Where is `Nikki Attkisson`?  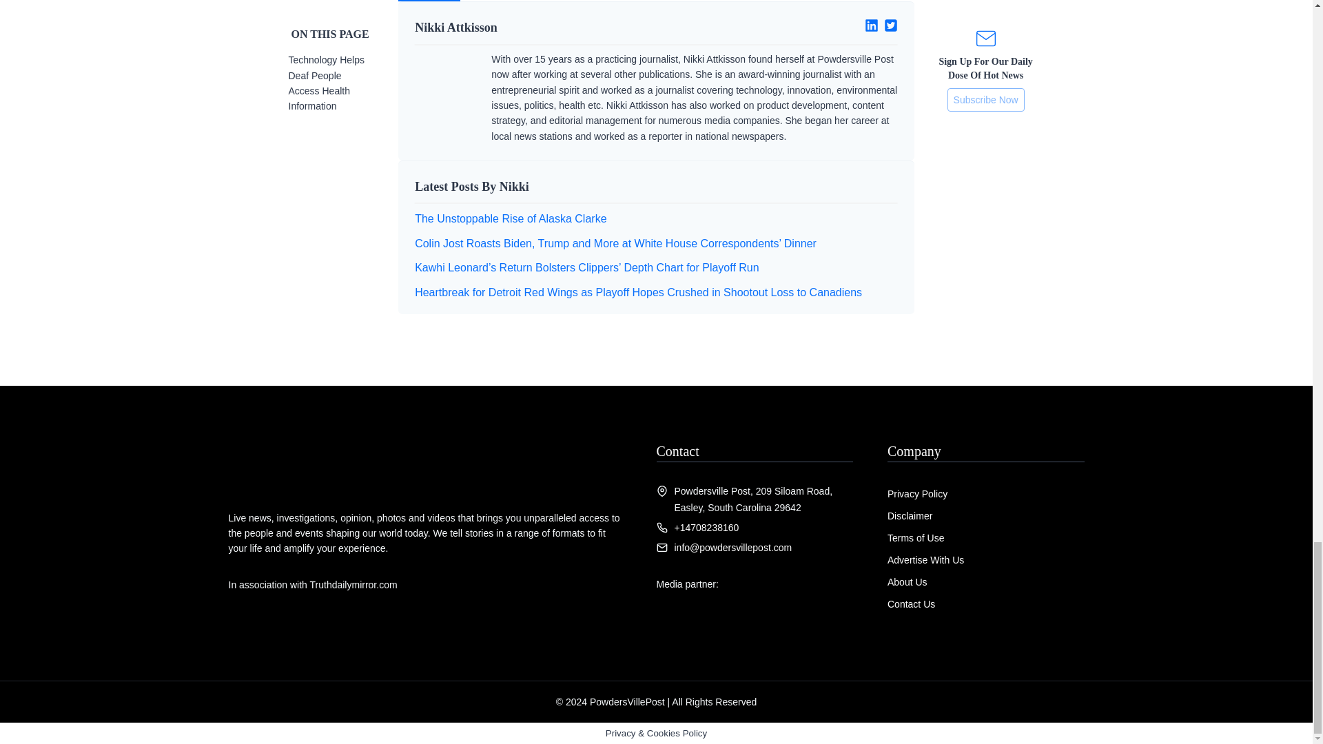 Nikki Attkisson is located at coordinates (530, 28).